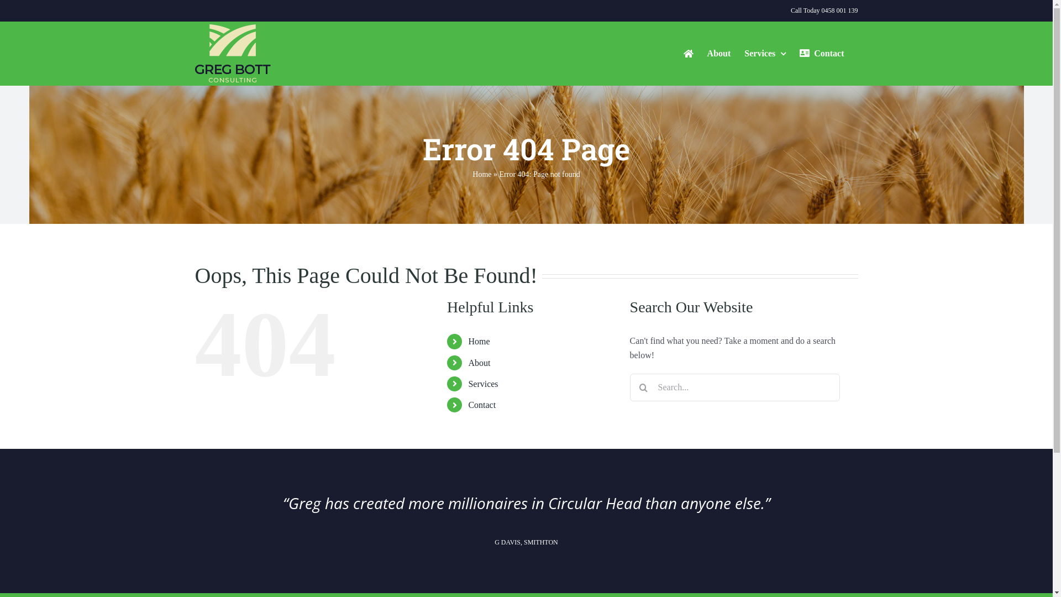 The image size is (1061, 597). I want to click on Services, so click(483, 384).